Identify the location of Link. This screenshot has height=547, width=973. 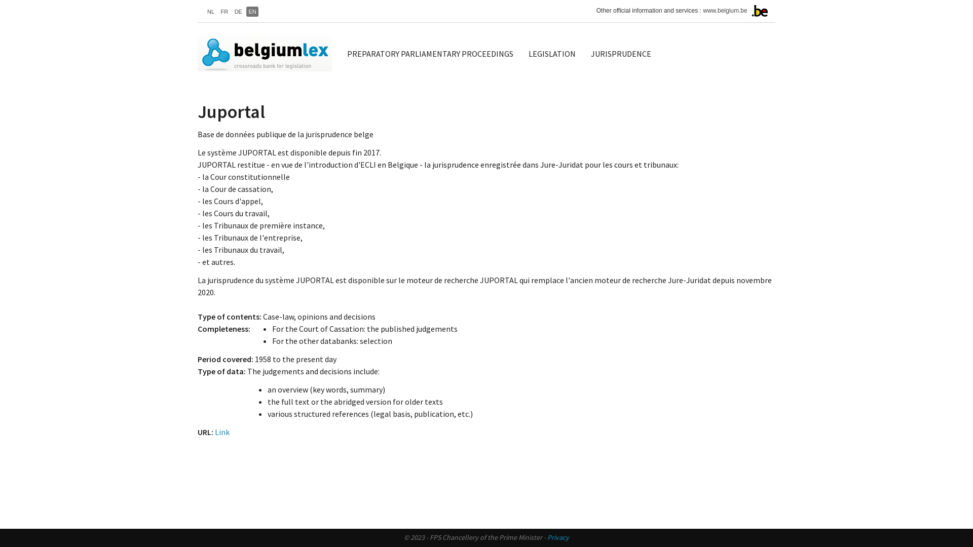
(222, 432).